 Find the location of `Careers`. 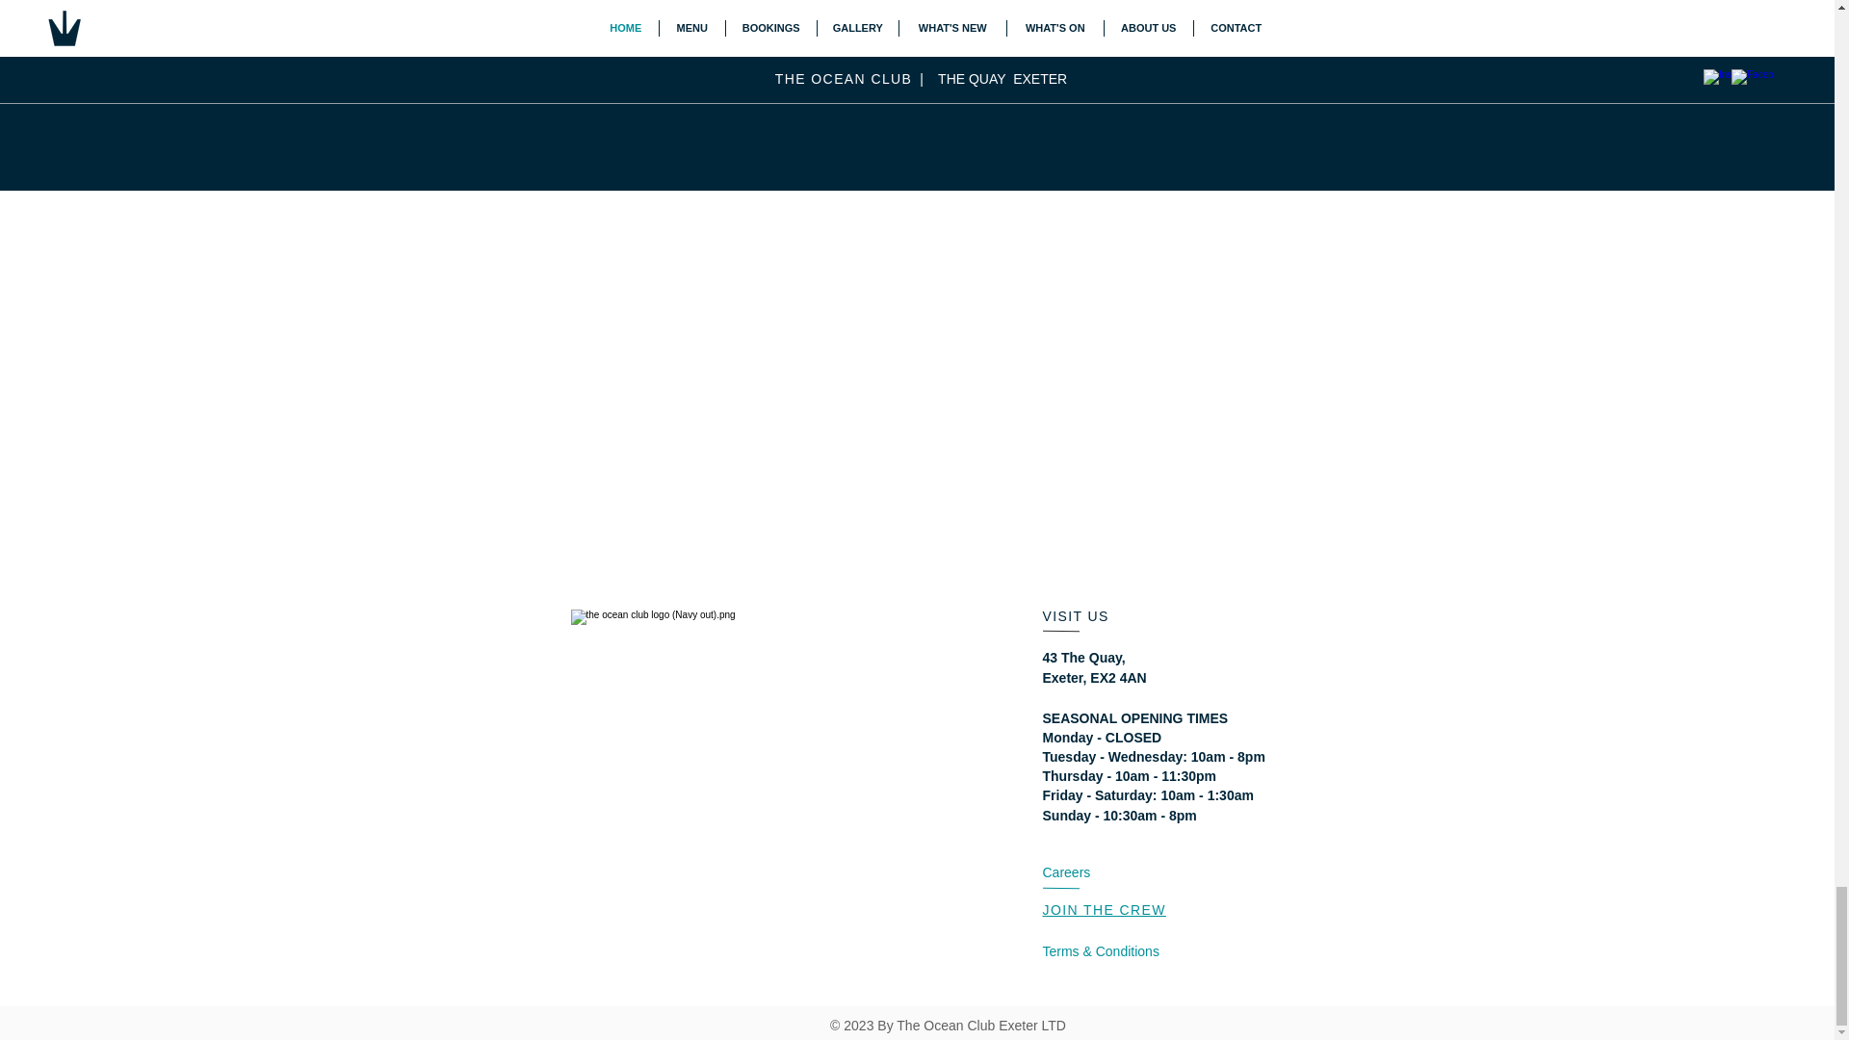

Careers is located at coordinates (1066, 871).